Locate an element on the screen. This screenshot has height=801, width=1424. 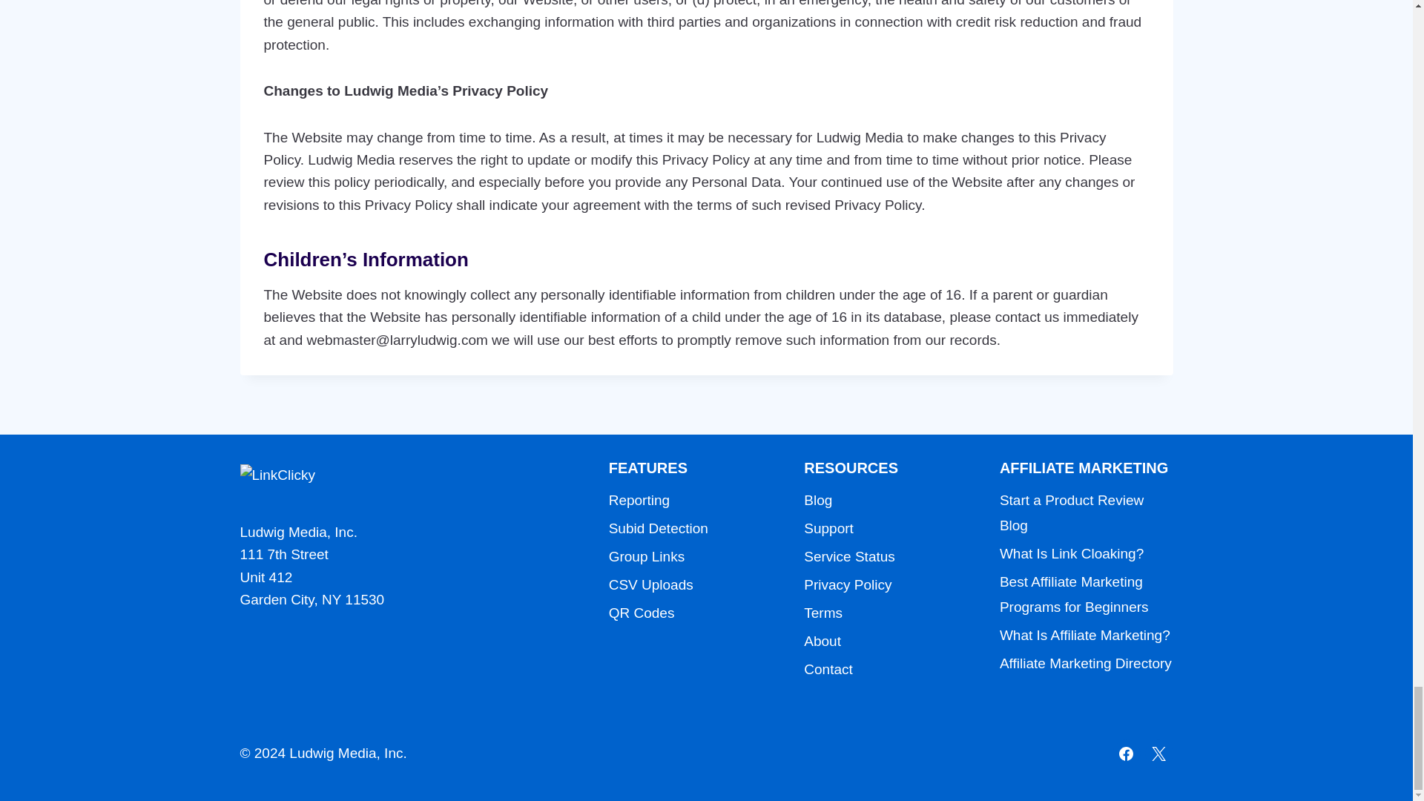
Support is located at coordinates (890, 529).